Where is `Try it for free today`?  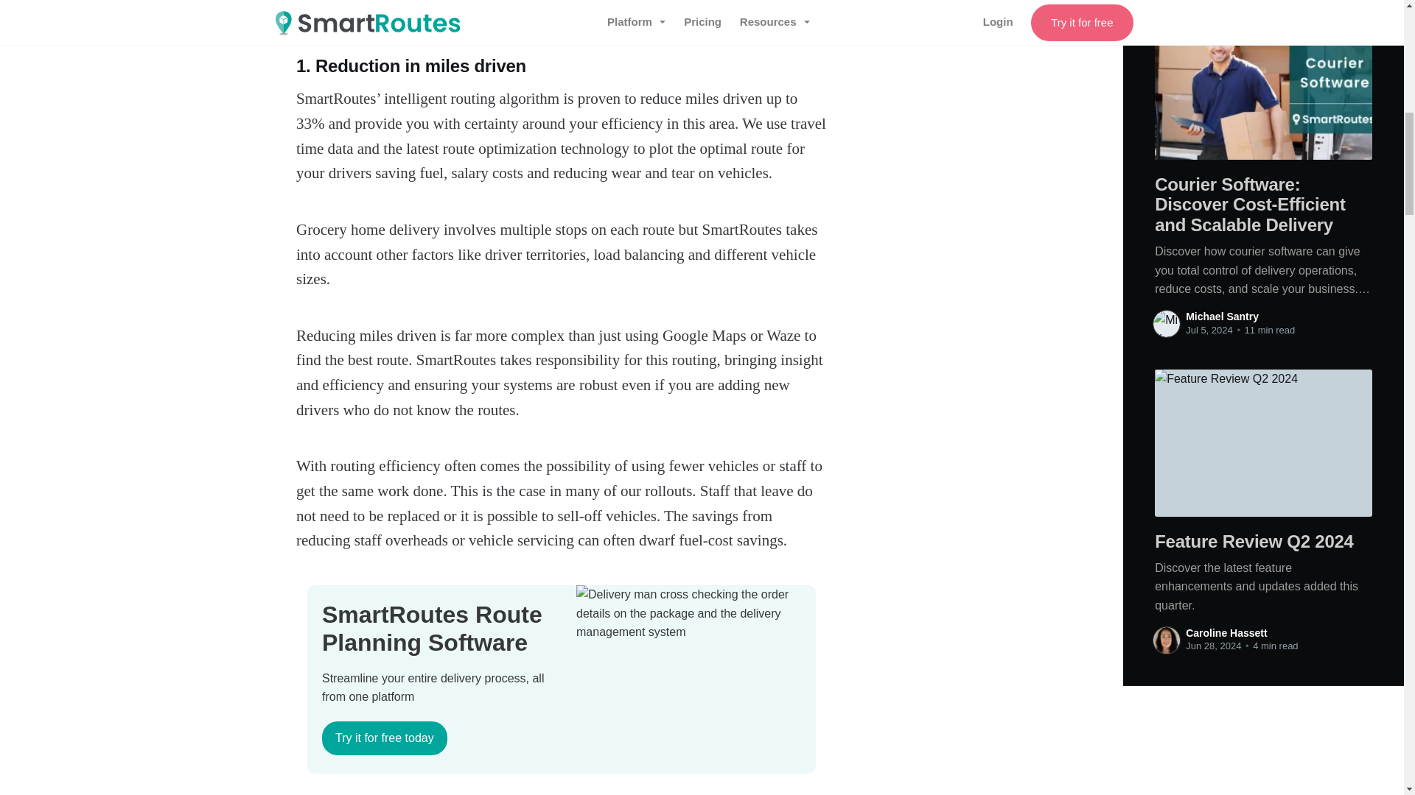 Try it for free today is located at coordinates (385, 738).